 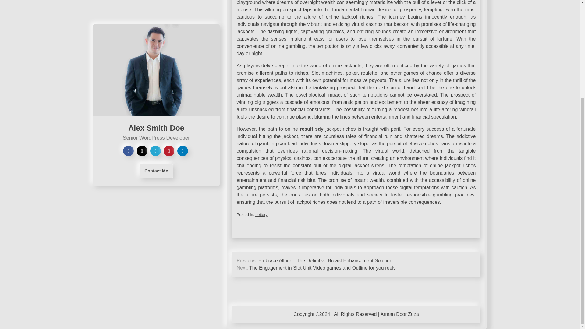 I want to click on Lottery, so click(x=261, y=214).